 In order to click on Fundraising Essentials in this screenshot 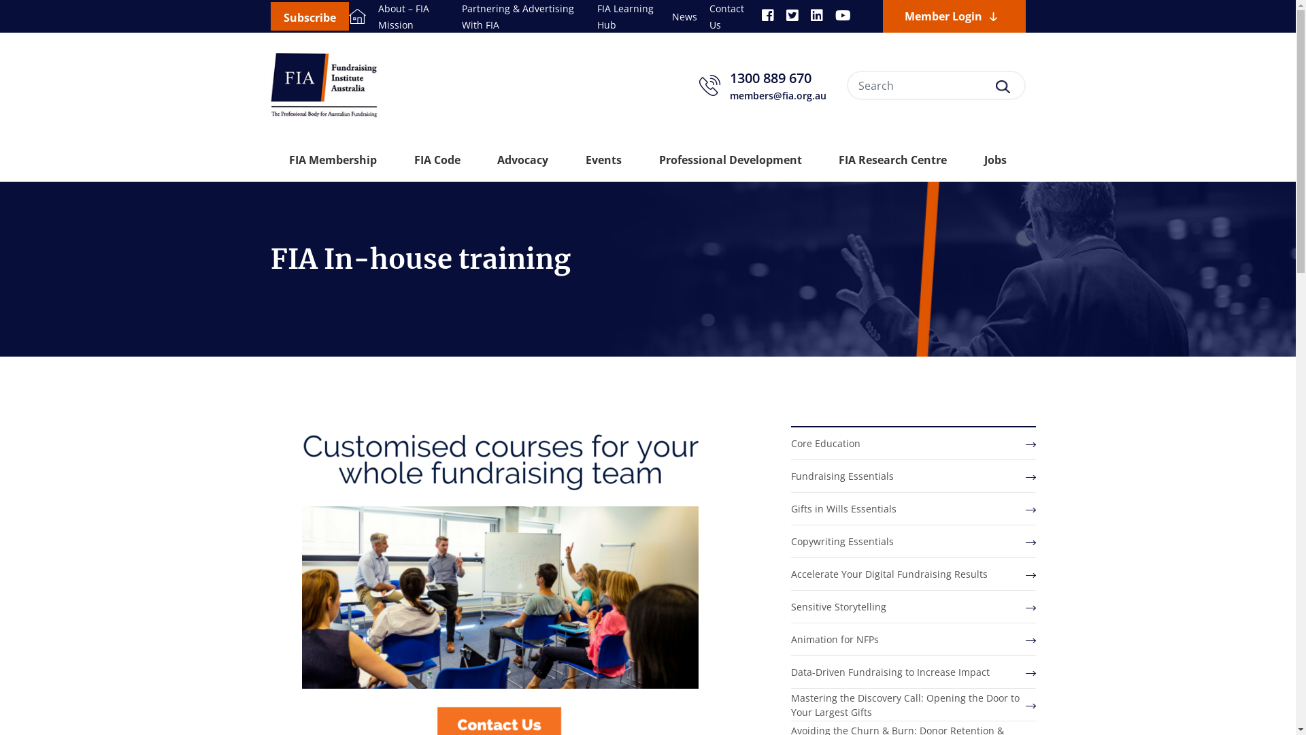, I will do `click(913, 476)`.